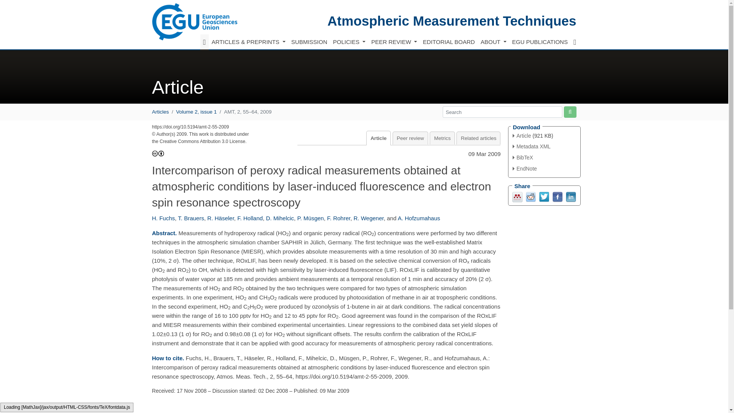 The width and height of the screenshot is (734, 413). What do you see at coordinates (531, 196) in the screenshot?
I see `Reddit` at bounding box center [531, 196].